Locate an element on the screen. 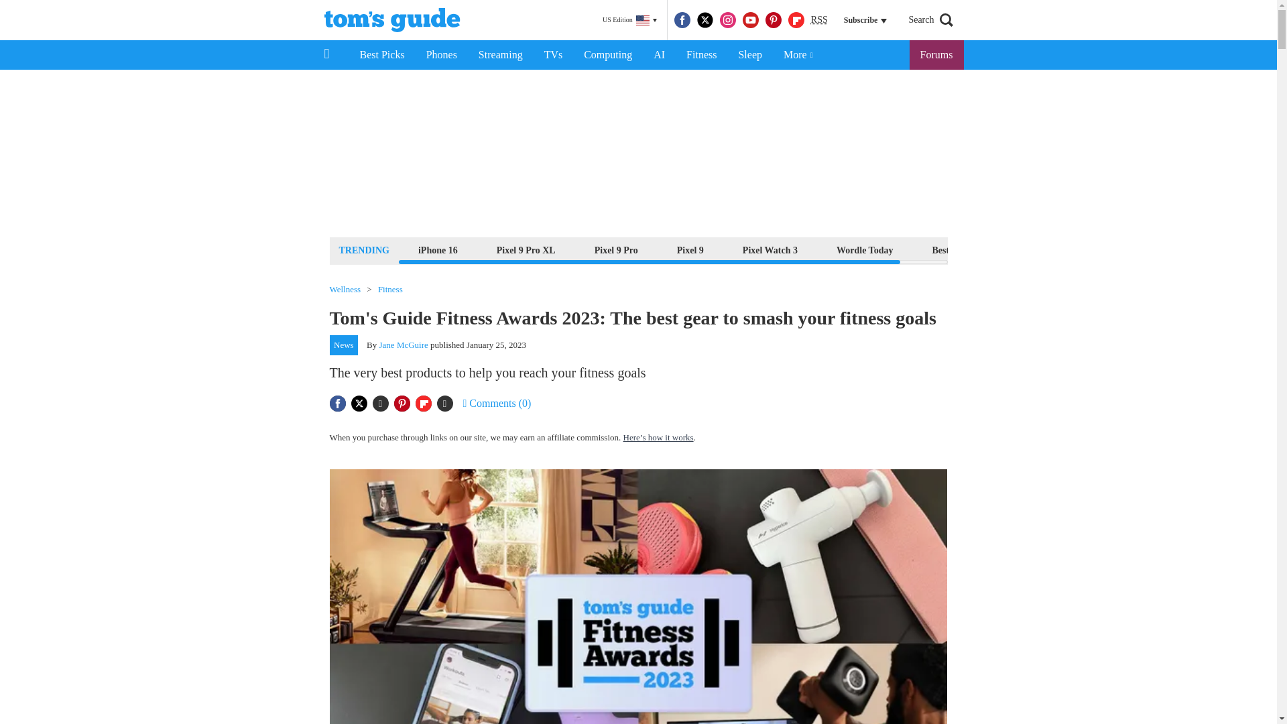 The image size is (1287, 724). Really Simple Syndication is located at coordinates (819, 19).